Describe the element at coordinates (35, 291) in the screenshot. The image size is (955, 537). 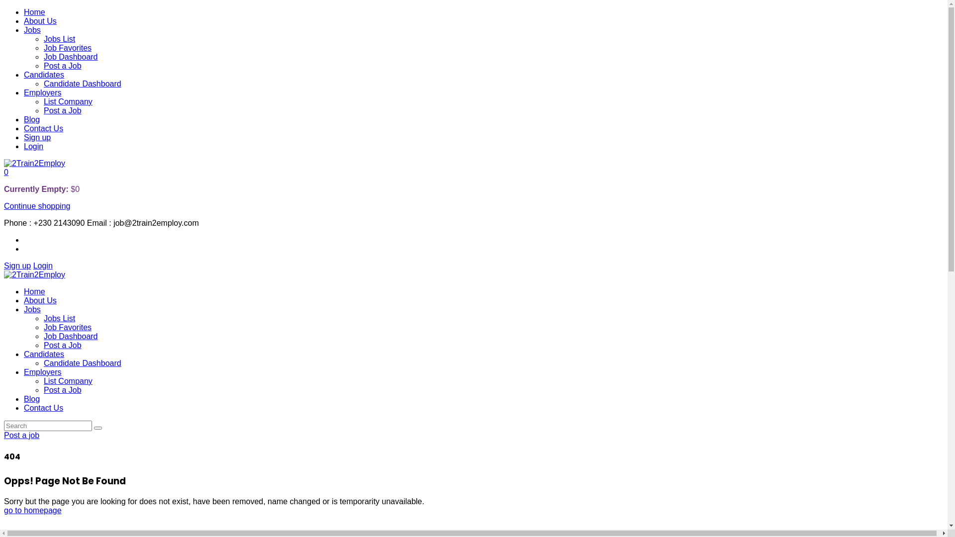
I see `Home` at that location.